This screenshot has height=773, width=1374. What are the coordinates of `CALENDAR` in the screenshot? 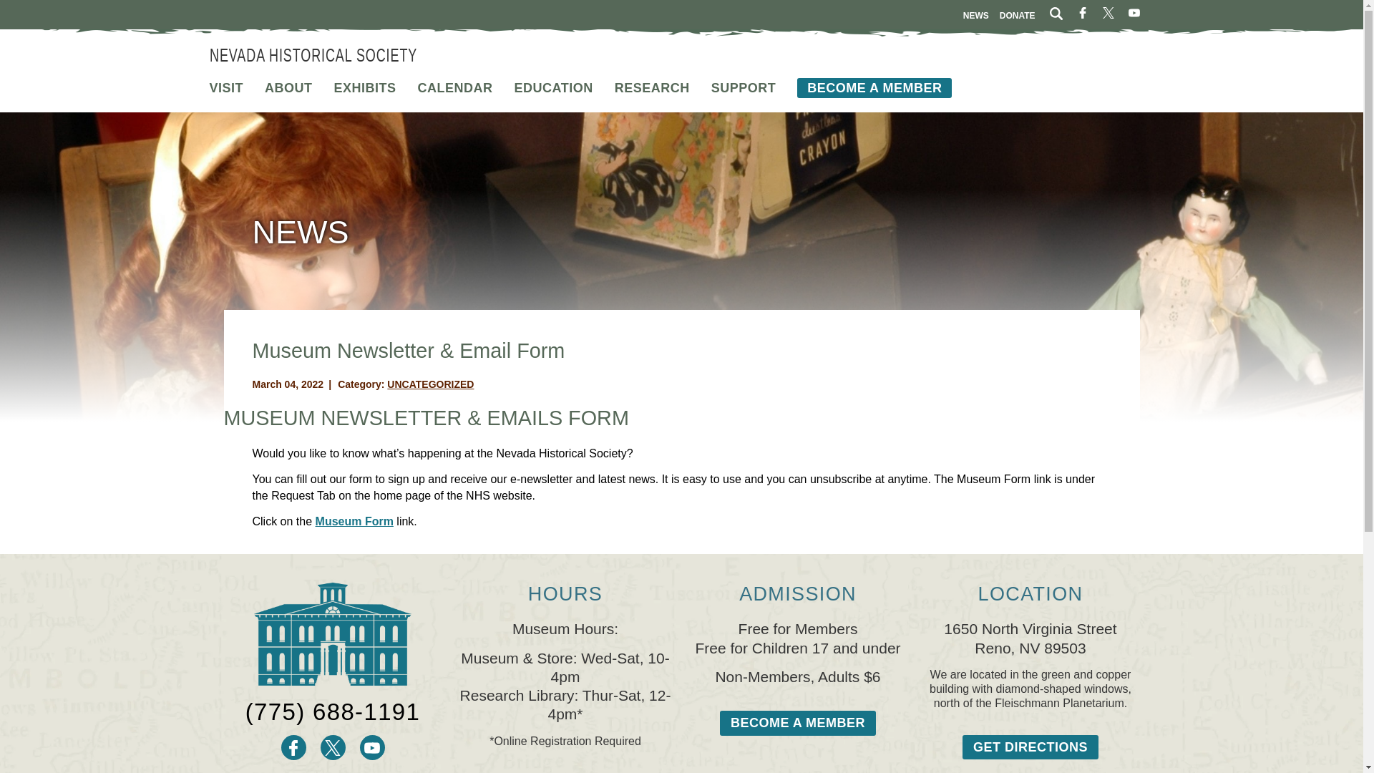 It's located at (455, 87).